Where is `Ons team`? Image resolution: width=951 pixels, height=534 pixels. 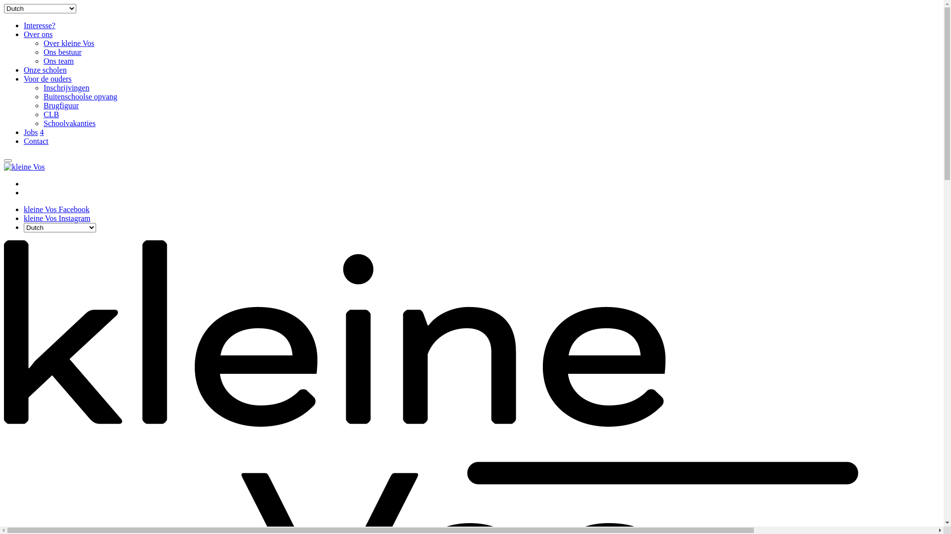
Ons team is located at coordinates (58, 61).